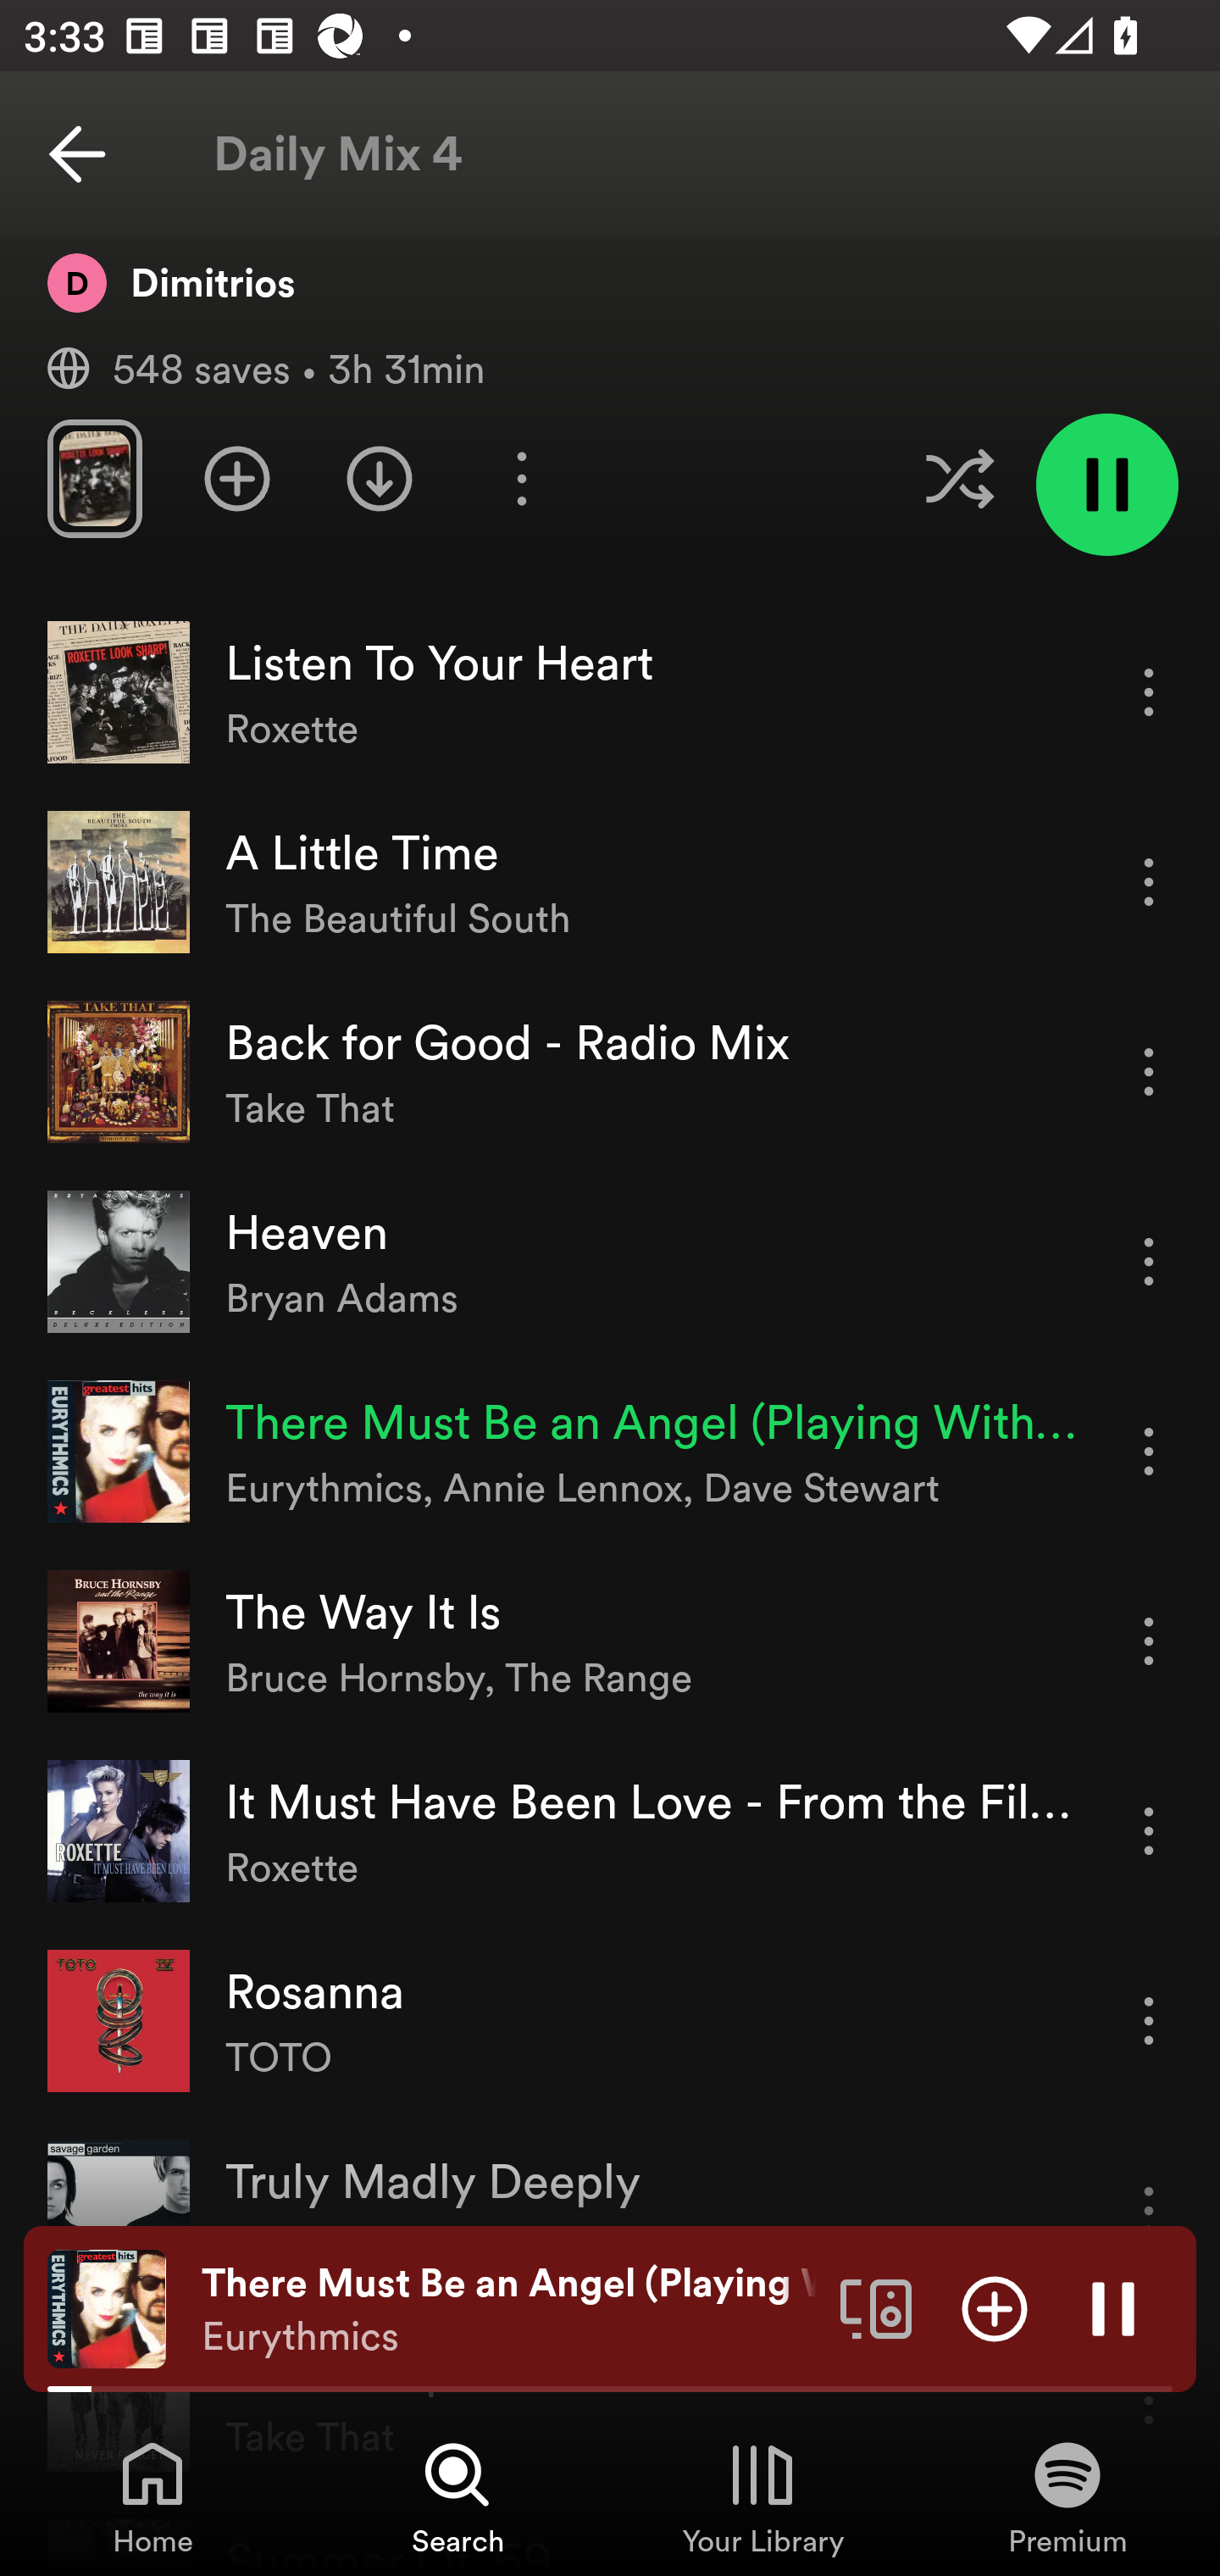 This screenshot has height=2576, width=1220. What do you see at coordinates (171, 281) in the screenshot?
I see `Dimitrios` at bounding box center [171, 281].